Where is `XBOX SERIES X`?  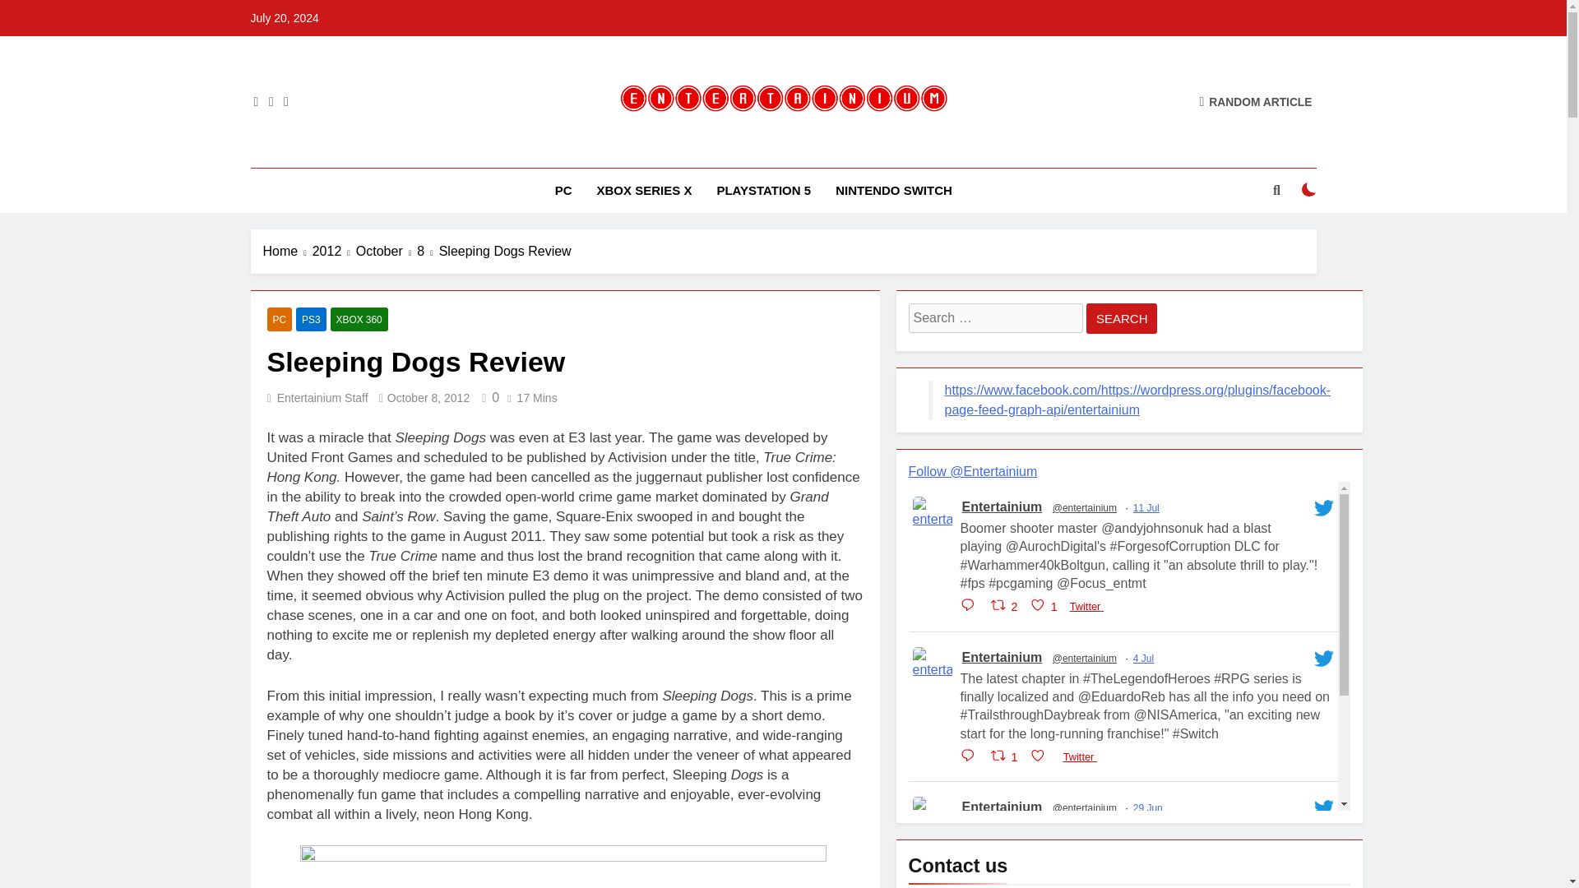 XBOX SERIES X is located at coordinates (644, 191).